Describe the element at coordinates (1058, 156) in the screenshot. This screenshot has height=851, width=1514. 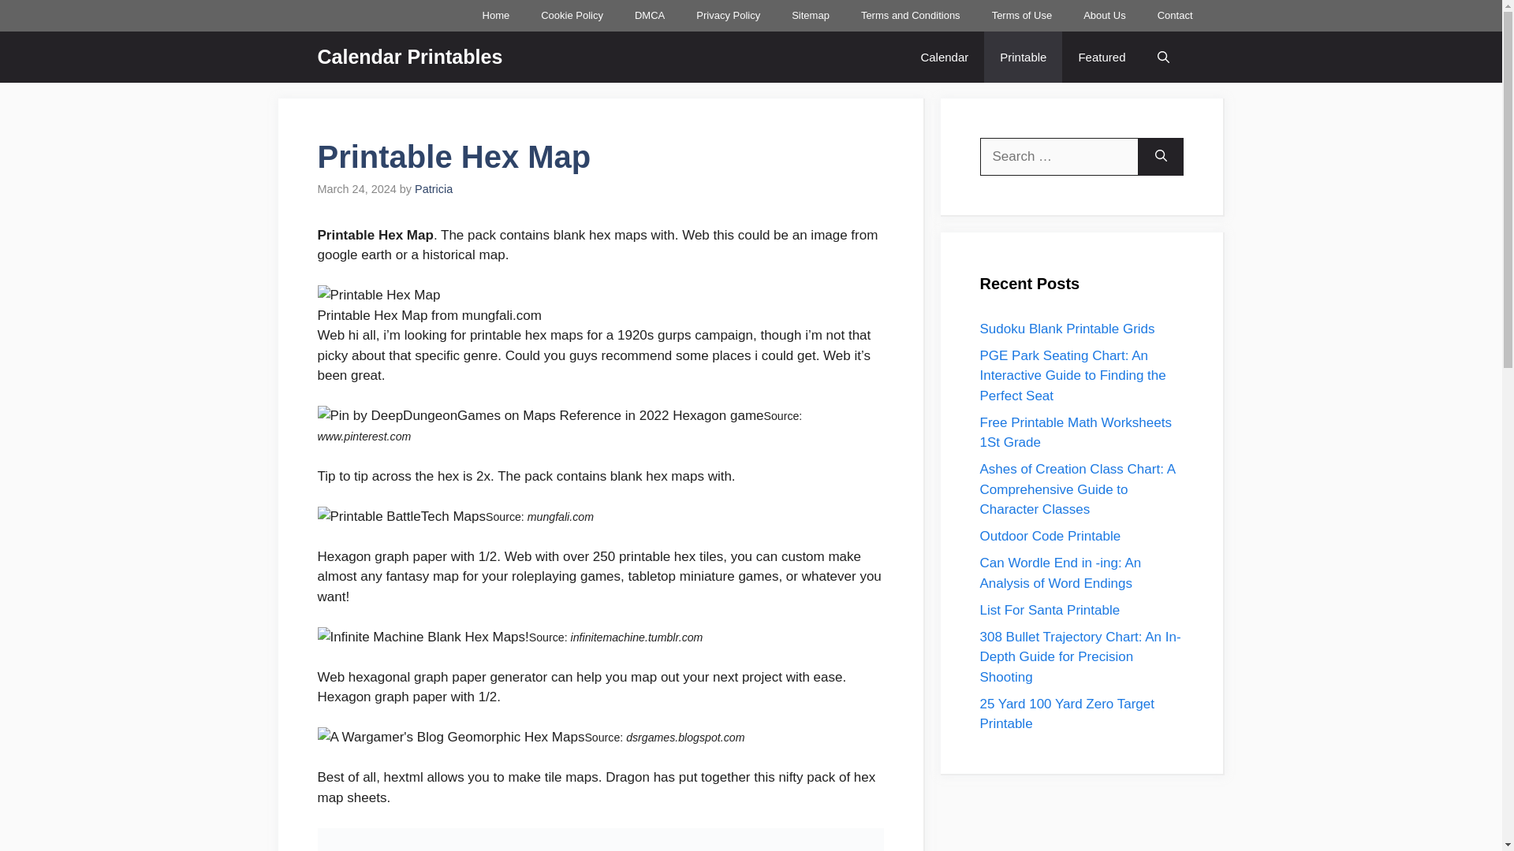
I see `Search for:` at that location.